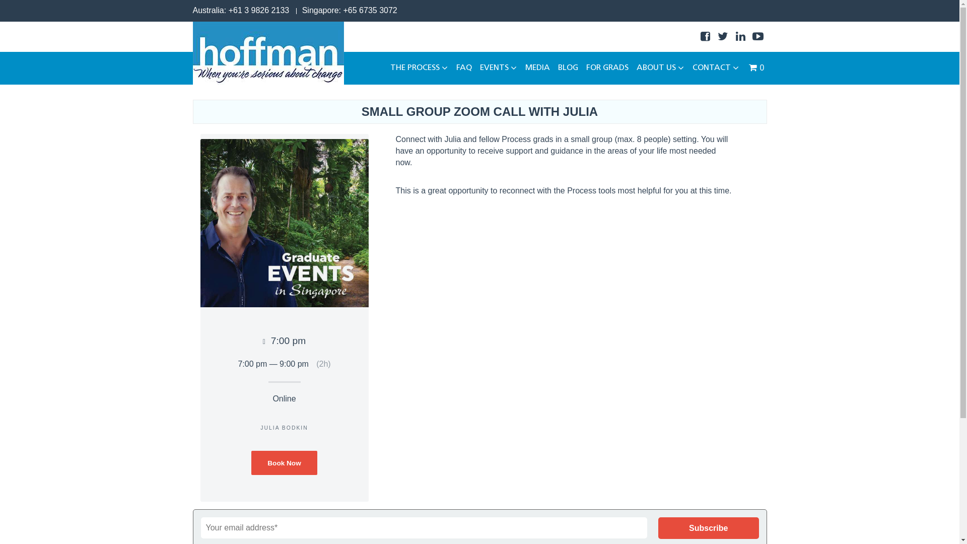 Image resolution: width=967 pixels, height=544 pixels. What do you see at coordinates (371, 10) in the screenshot?
I see `+65 6735 3072` at bounding box center [371, 10].